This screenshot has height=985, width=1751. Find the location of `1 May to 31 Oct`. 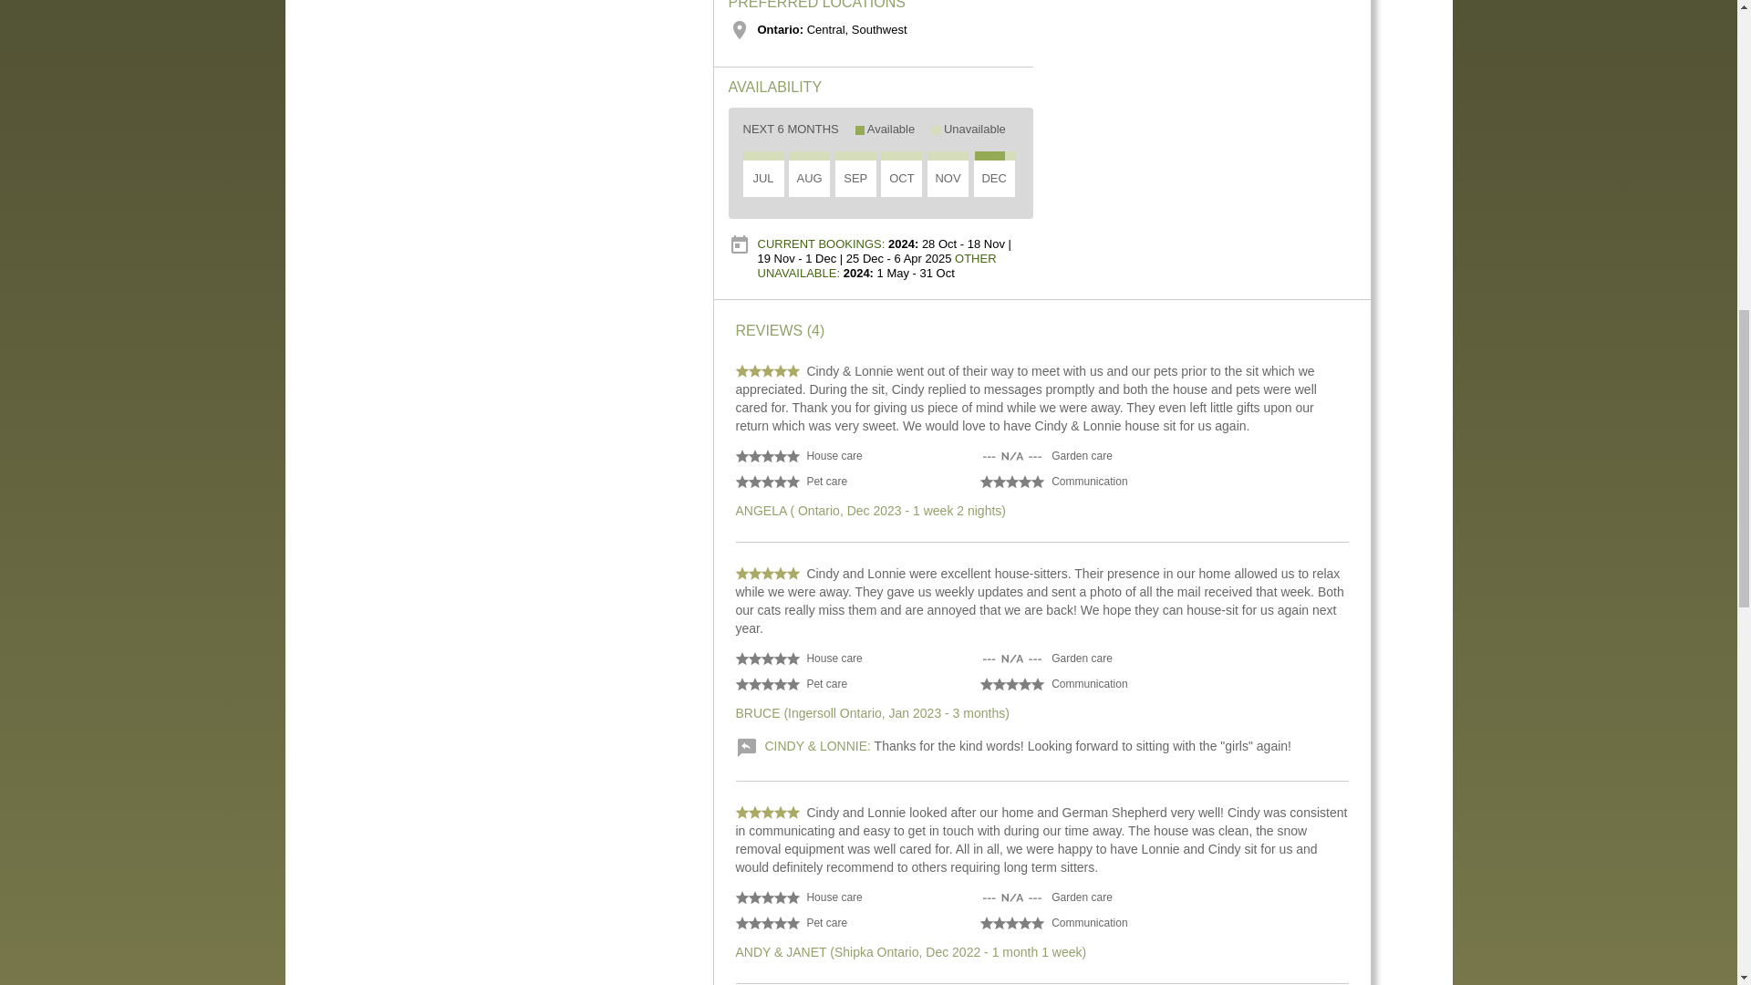

1 May to 31 Oct is located at coordinates (855, 156).